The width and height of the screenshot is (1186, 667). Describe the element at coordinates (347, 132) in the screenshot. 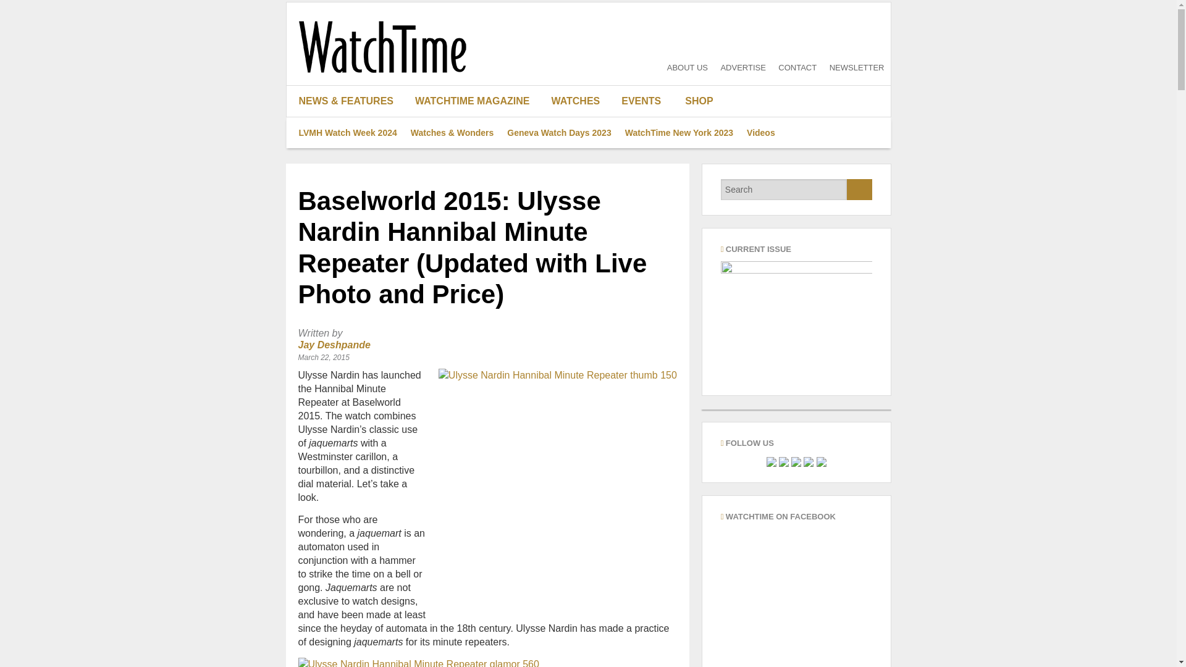

I see `LVMH Watch Week 2024` at that location.